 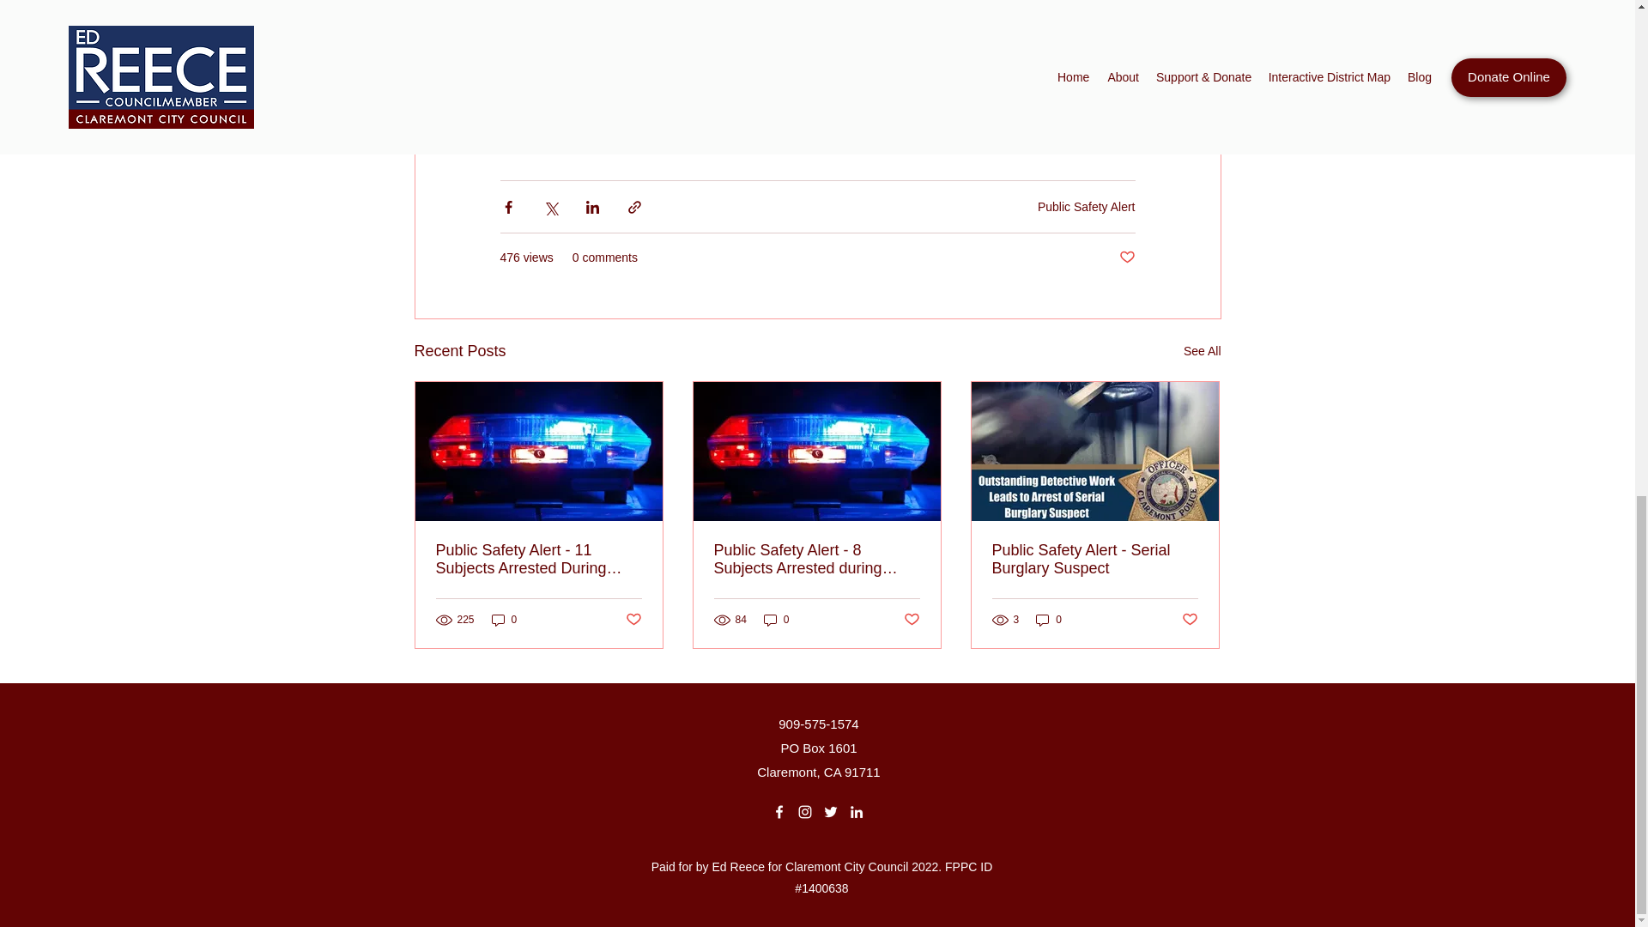 What do you see at coordinates (1190, 620) in the screenshot?
I see `Post not marked as liked` at bounding box center [1190, 620].